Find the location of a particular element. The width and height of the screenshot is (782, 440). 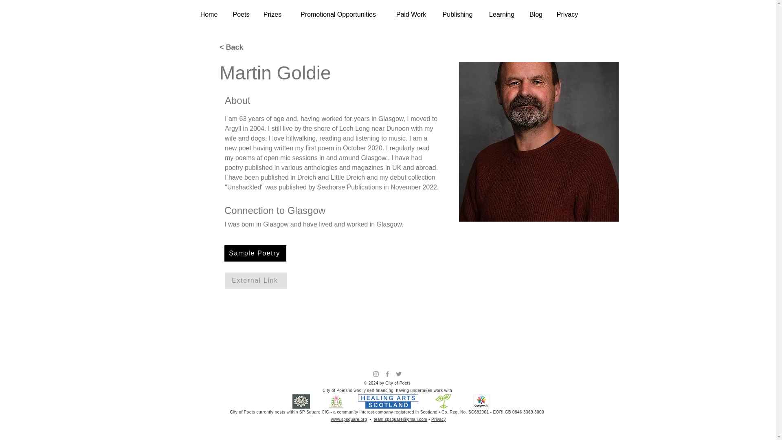

Privacy is located at coordinates (438, 419).